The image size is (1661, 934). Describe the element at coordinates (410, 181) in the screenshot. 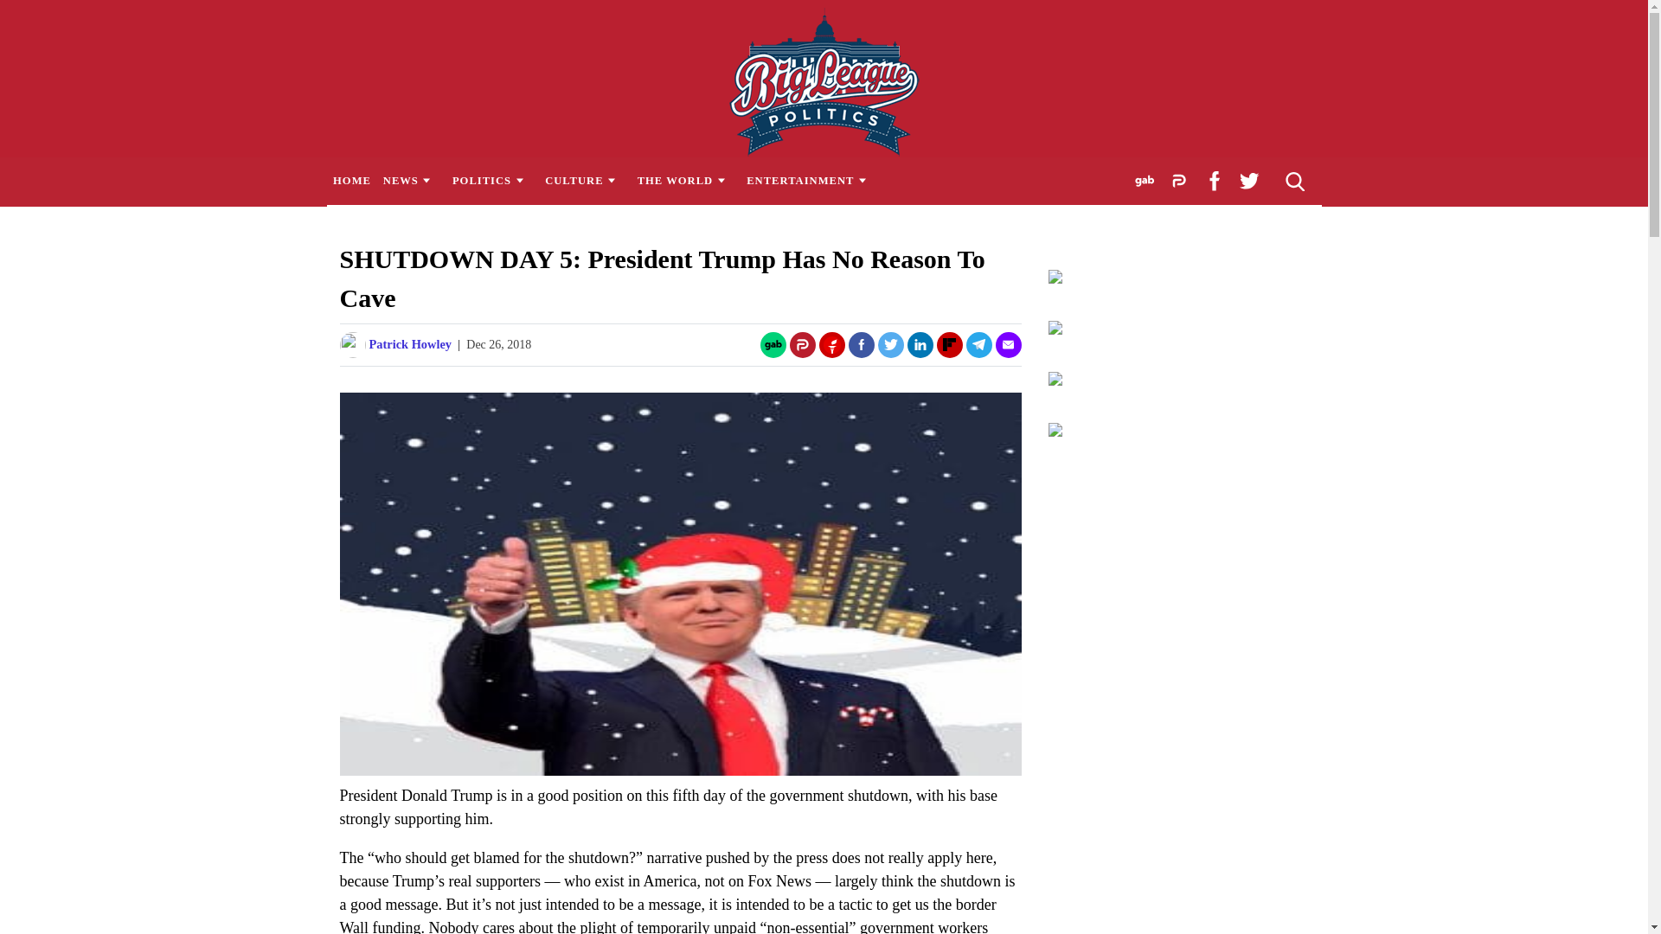

I see `NEWS` at that location.